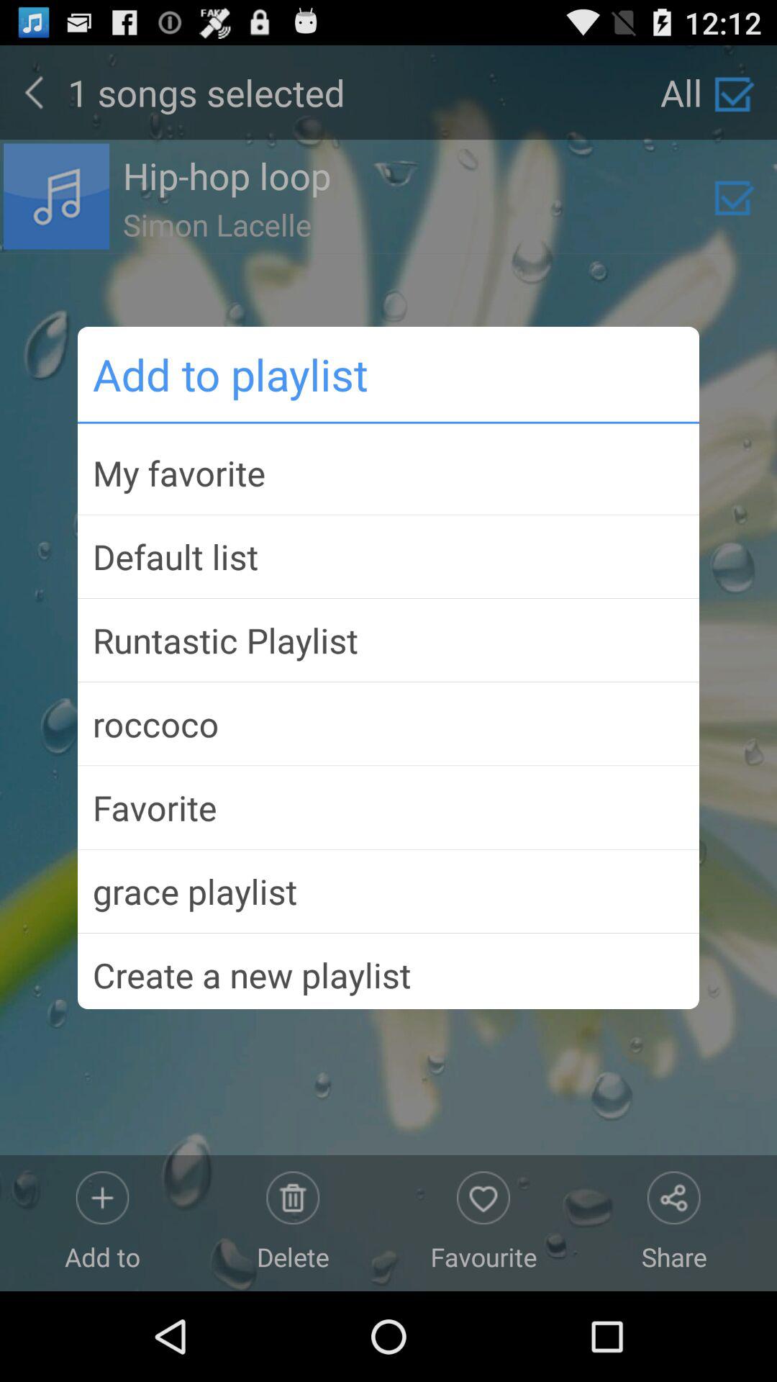 The image size is (777, 1382). What do you see at coordinates (388, 556) in the screenshot?
I see `select the icon below the my favorite icon` at bounding box center [388, 556].